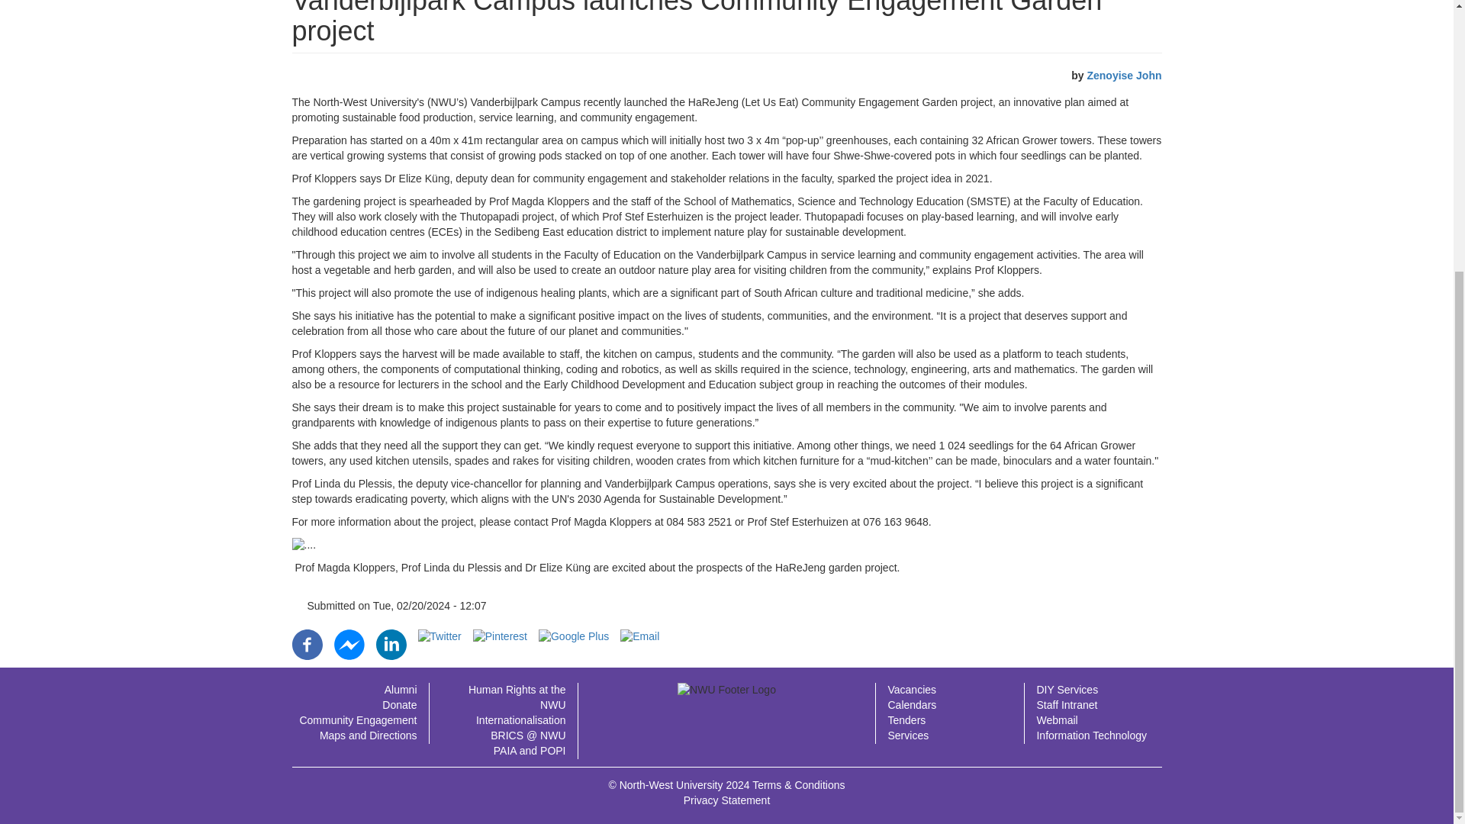 Image resolution: width=1465 pixels, height=824 pixels. Describe the element at coordinates (349, 642) in the screenshot. I see `Facebook messenger` at that location.